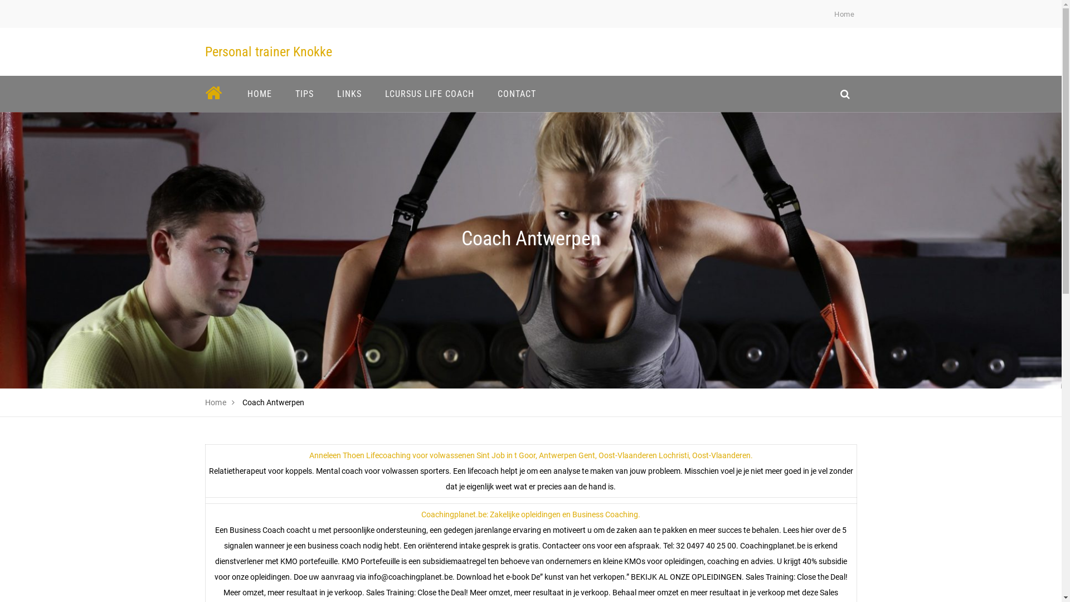 Image resolution: width=1070 pixels, height=602 pixels. Describe the element at coordinates (269, 52) in the screenshot. I see `Personal trainer Knokke` at that location.